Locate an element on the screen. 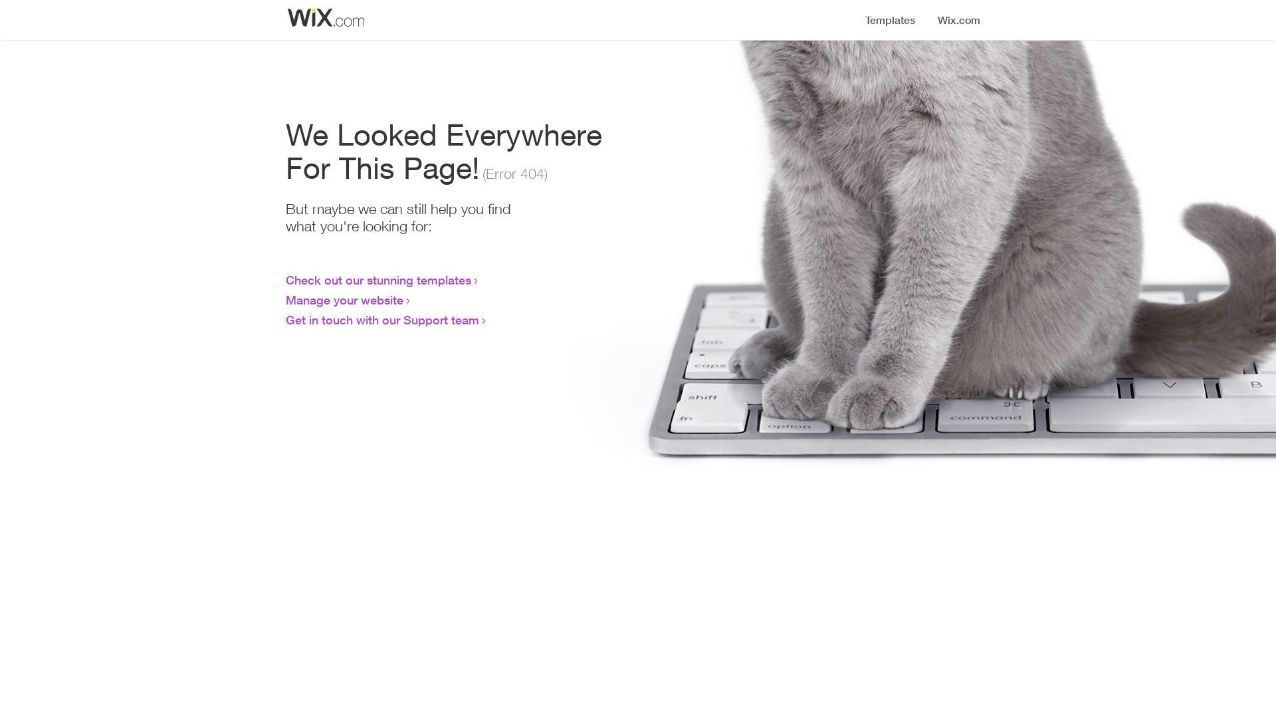 This screenshot has width=1276, height=718. Get in touch with our Support team is located at coordinates (383, 320).